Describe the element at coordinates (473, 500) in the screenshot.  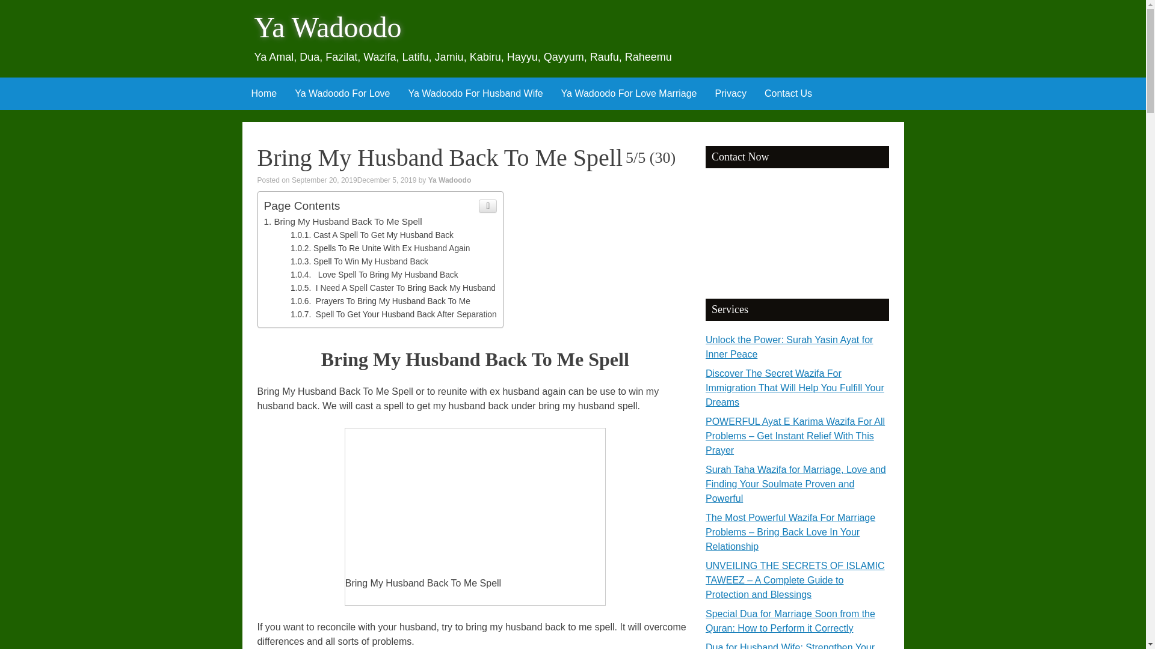
I see `Bring My Husband Back To Me Spell` at that location.